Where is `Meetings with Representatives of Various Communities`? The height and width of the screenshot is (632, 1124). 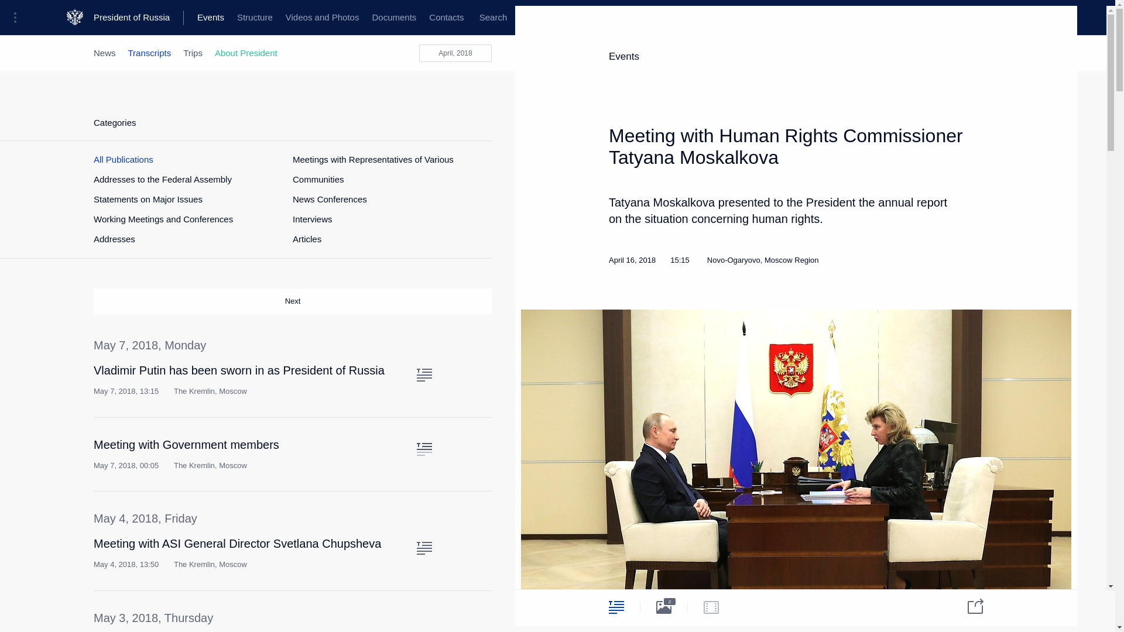 Meetings with Representatives of Various Communities is located at coordinates (386, 170).